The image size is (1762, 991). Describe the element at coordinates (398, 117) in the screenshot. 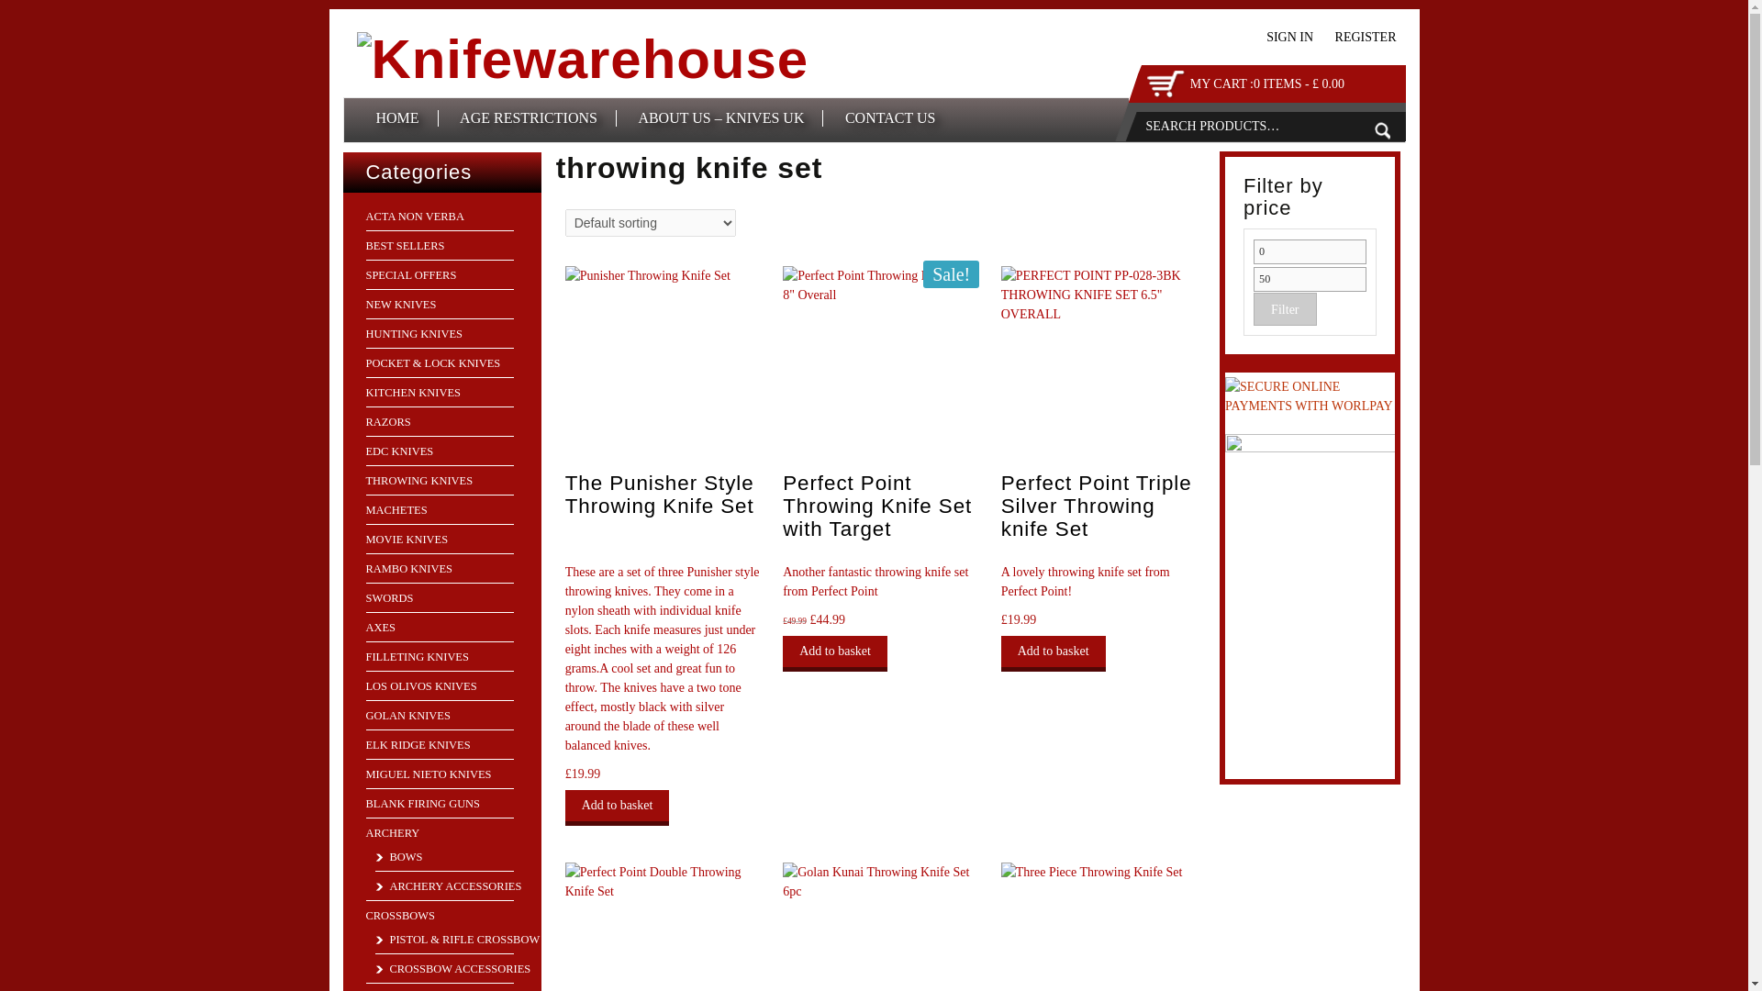

I see `HOME` at that location.